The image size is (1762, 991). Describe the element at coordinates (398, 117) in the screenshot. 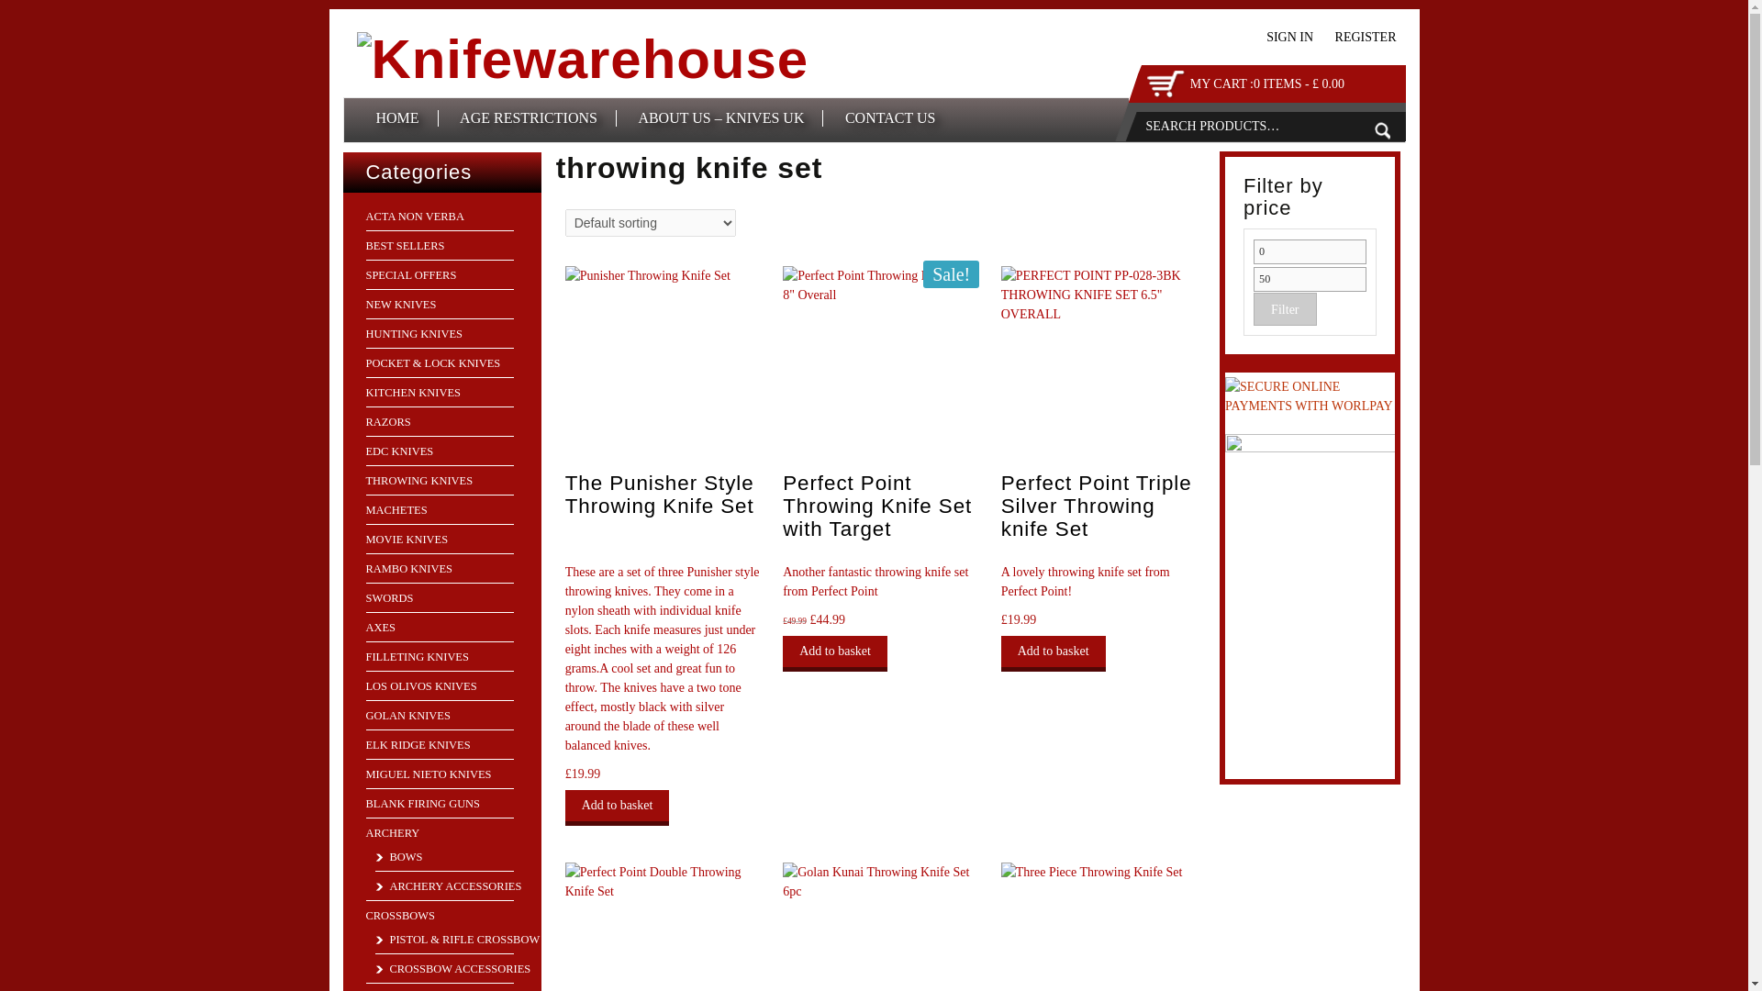

I see `HOME` at that location.